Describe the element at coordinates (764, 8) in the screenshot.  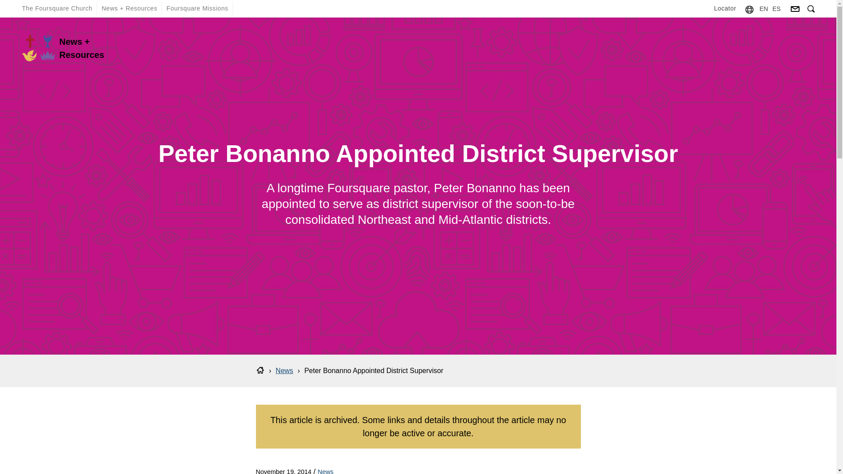
I see `EN` at that location.